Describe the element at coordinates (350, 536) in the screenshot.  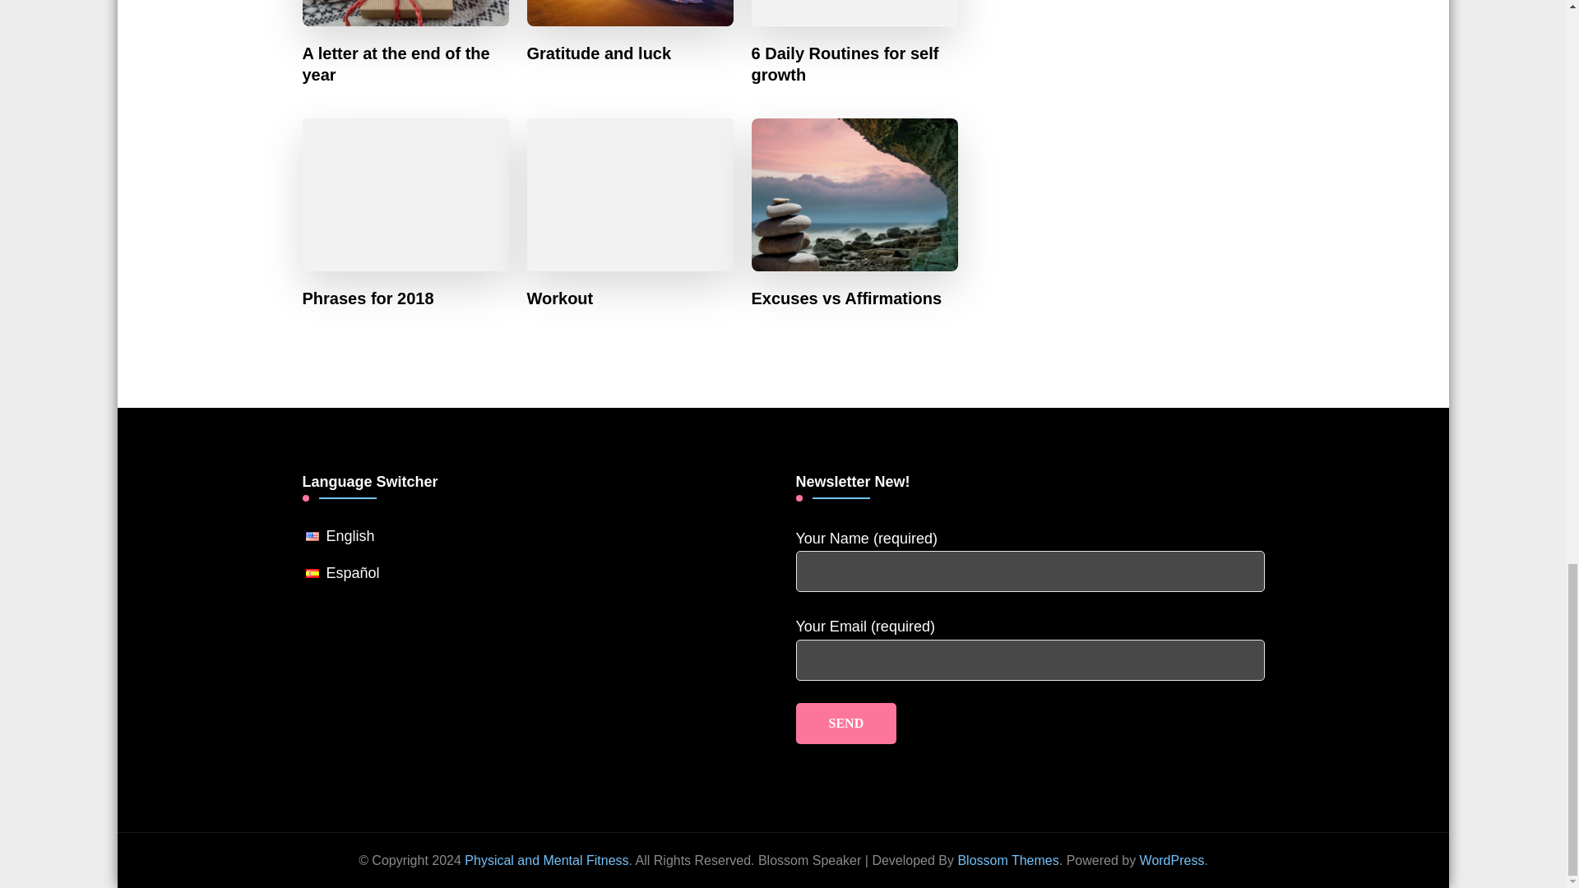
I see `English` at that location.